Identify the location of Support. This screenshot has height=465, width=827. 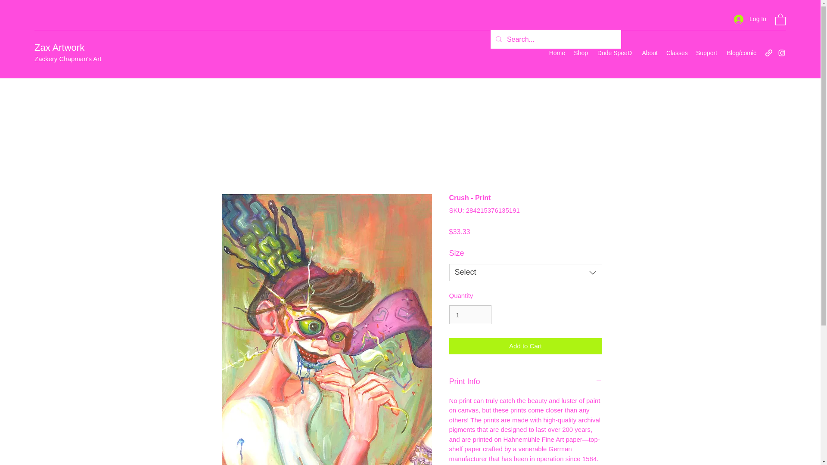
(706, 53).